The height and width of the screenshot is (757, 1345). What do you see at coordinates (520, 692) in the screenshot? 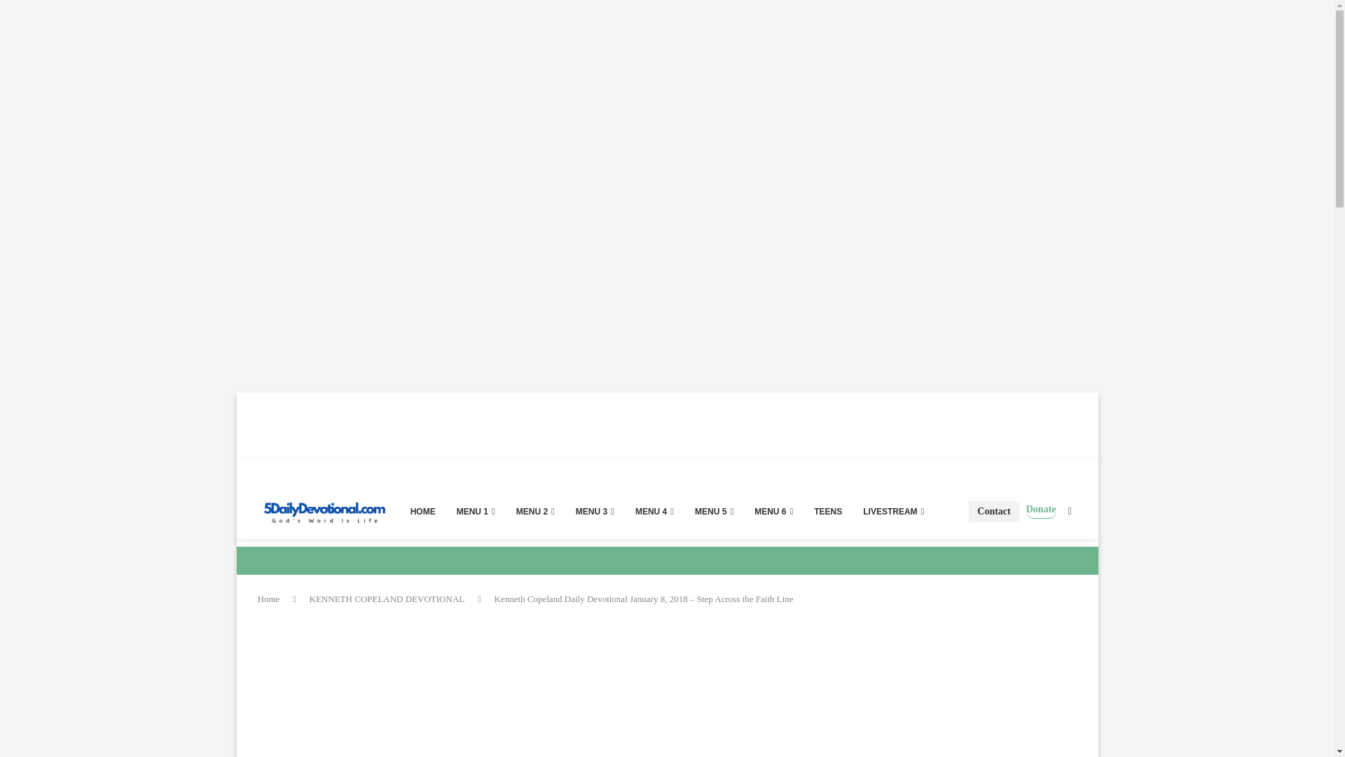
I see `Advertisement` at bounding box center [520, 692].